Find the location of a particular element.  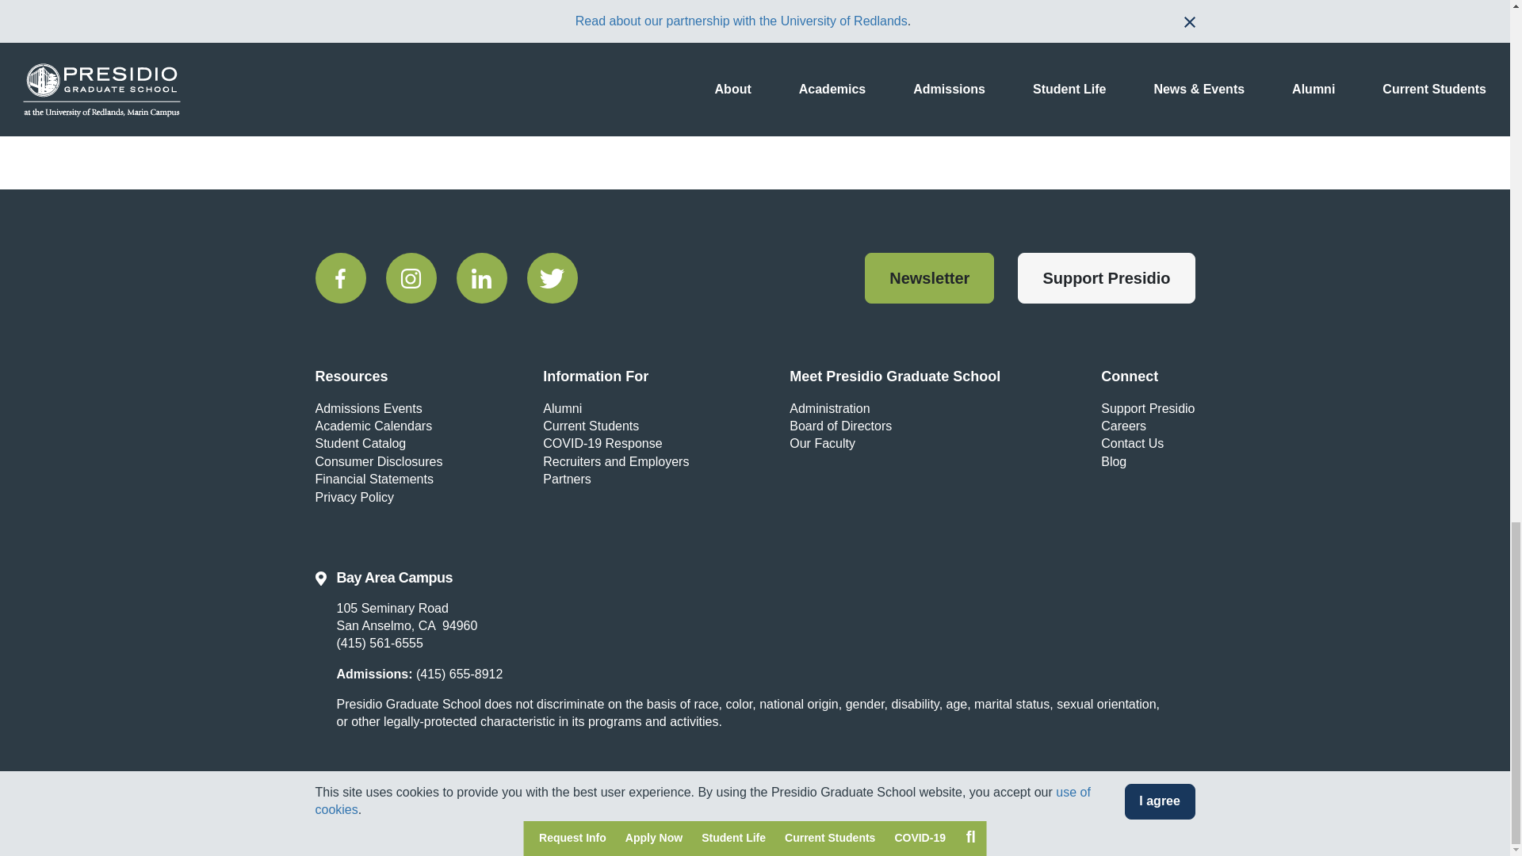

Follow us on LinkedIn is located at coordinates (482, 277).